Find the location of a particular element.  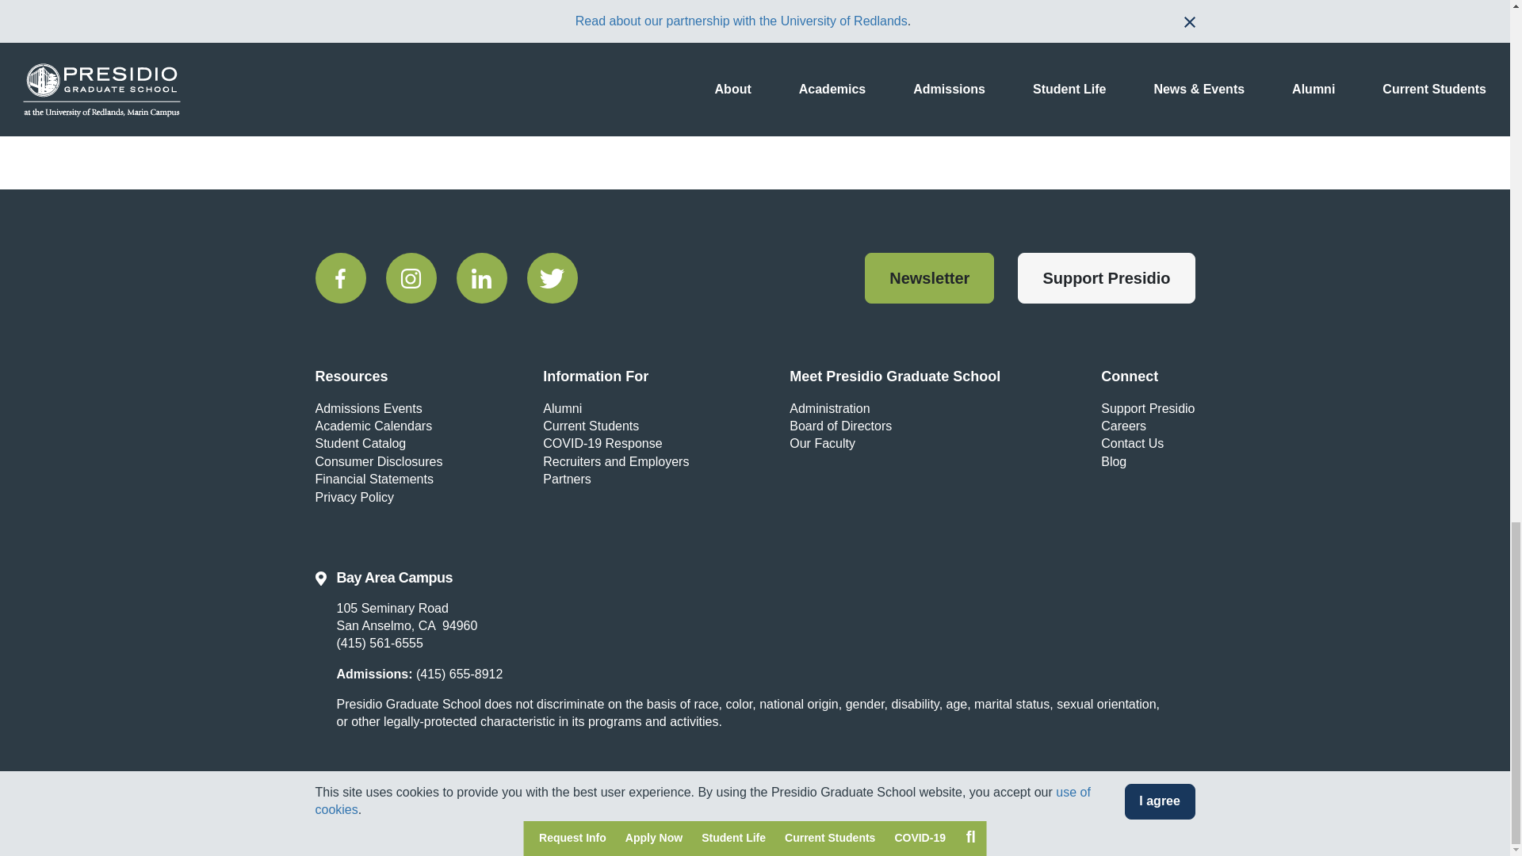

Follow us on LinkedIn is located at coordinates (482, 277).